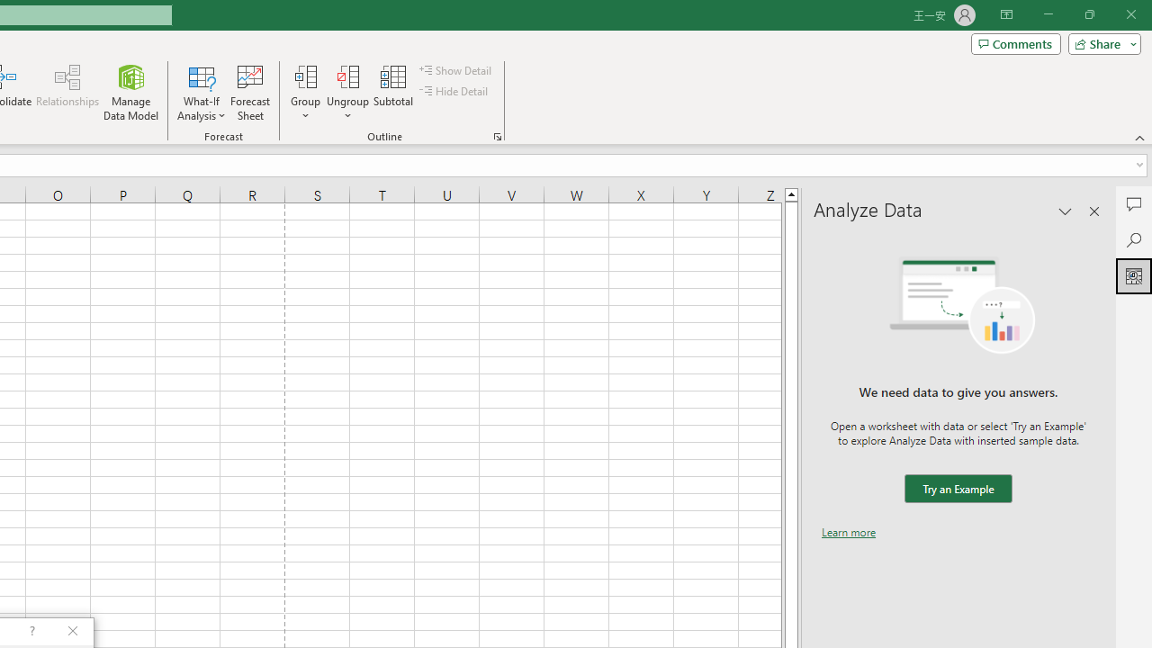  What do you see at coordinates (849, 532) in the screenshot?
I see `Learn more` at bounding box center [849, 532].